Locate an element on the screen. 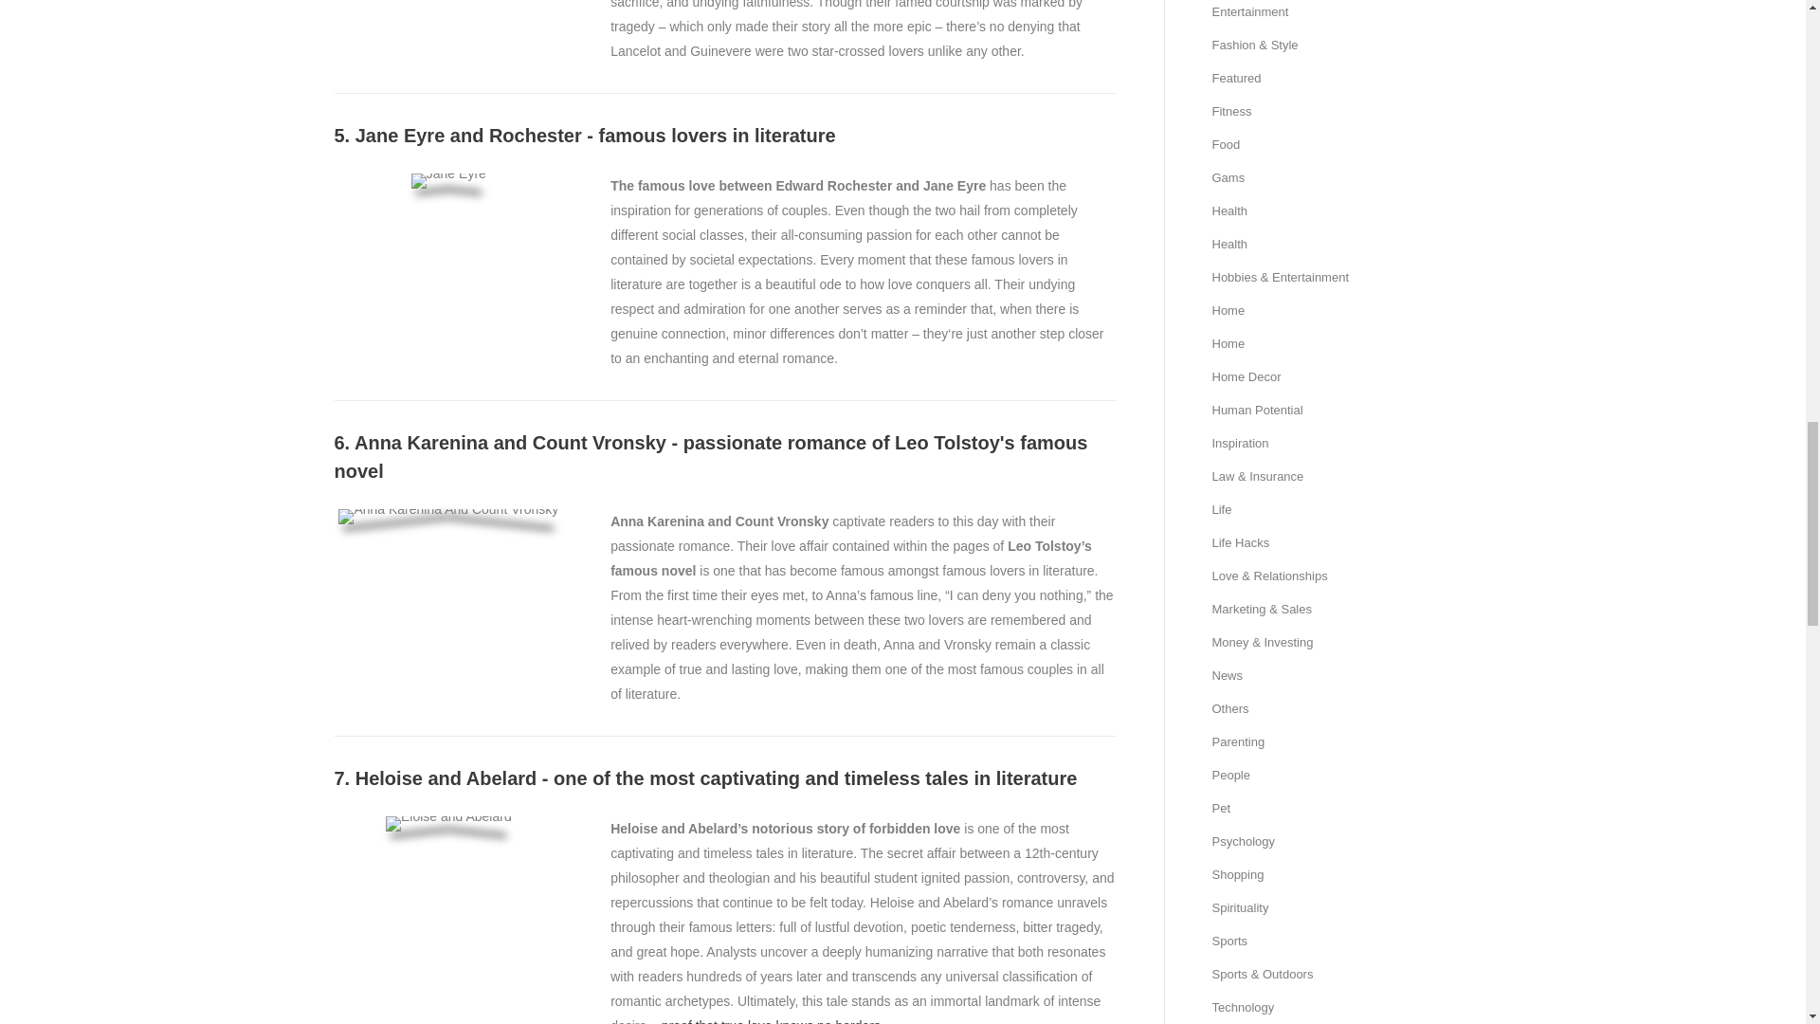  Jane Eyre is located at coordinates (447, 180).